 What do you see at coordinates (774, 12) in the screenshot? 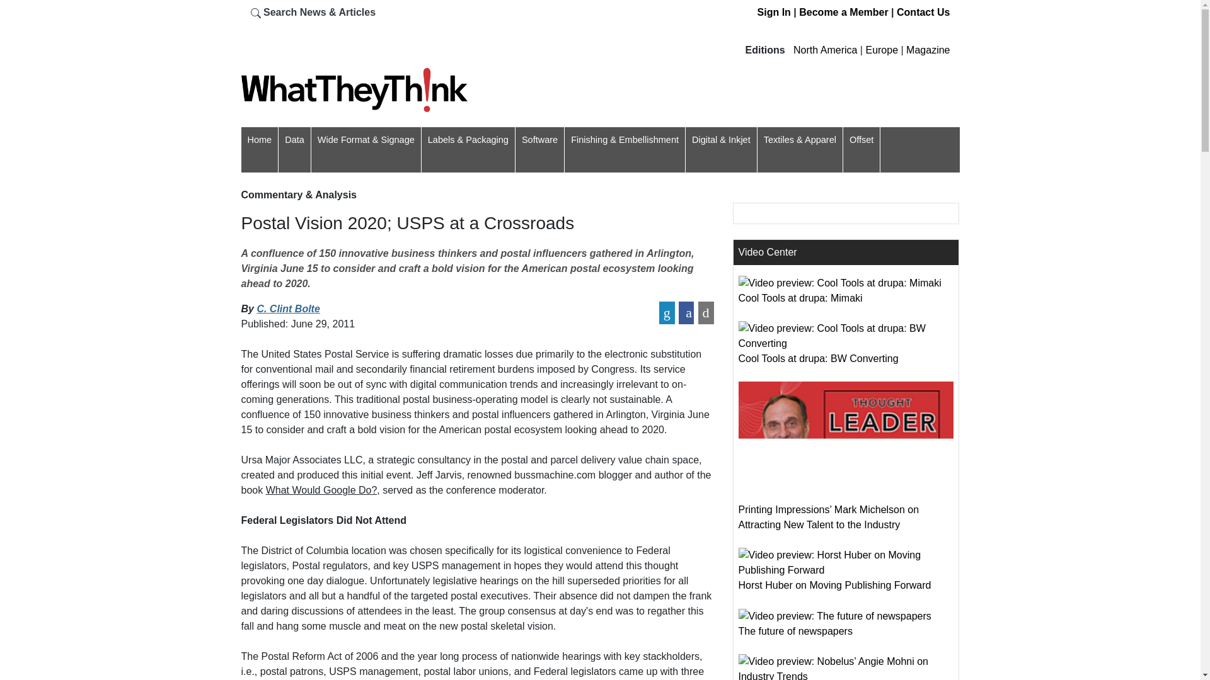
I see `Sign In` at bounding box center [774, 12].